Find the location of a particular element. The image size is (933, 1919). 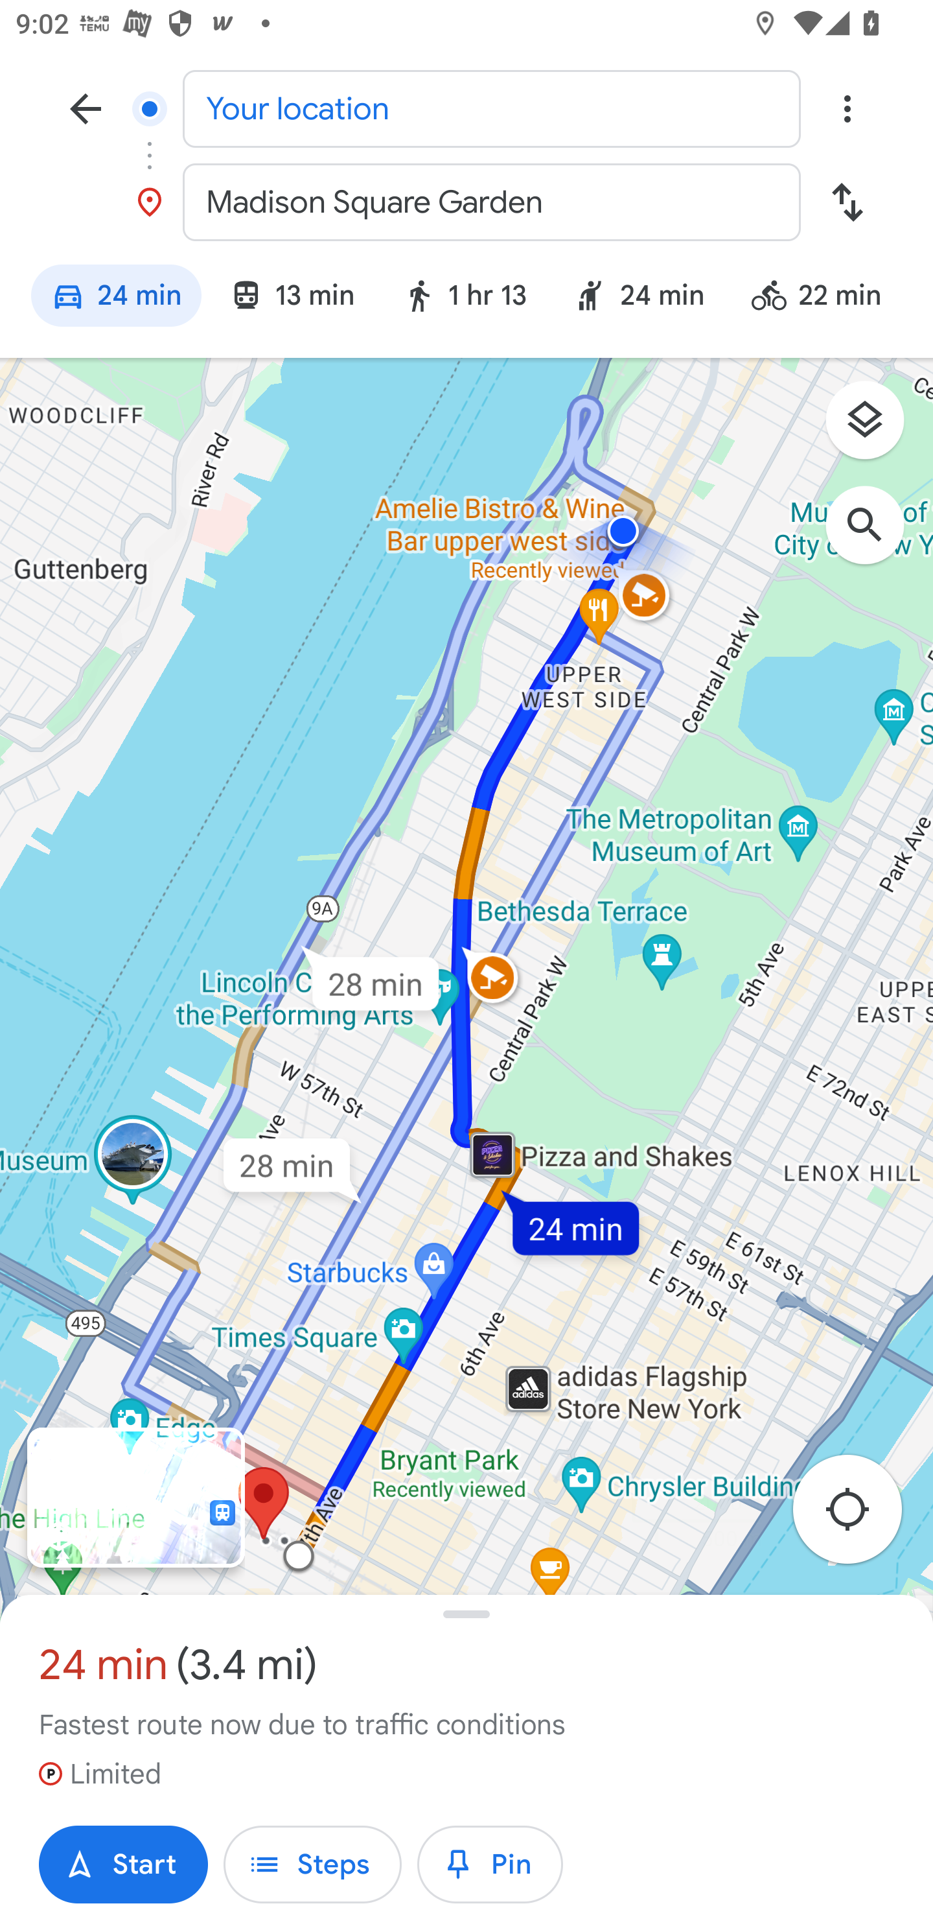

Steps Steps Steps is located at coordinates (312, 1865).